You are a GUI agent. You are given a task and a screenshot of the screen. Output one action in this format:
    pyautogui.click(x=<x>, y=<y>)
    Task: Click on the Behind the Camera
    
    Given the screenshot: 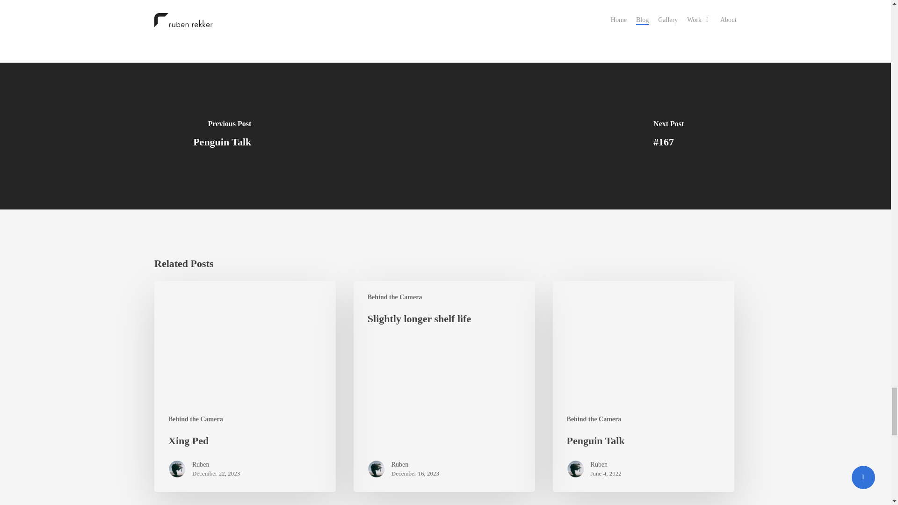 What is the action you would take?
    pyautogui.click(x=196, y=419)
    